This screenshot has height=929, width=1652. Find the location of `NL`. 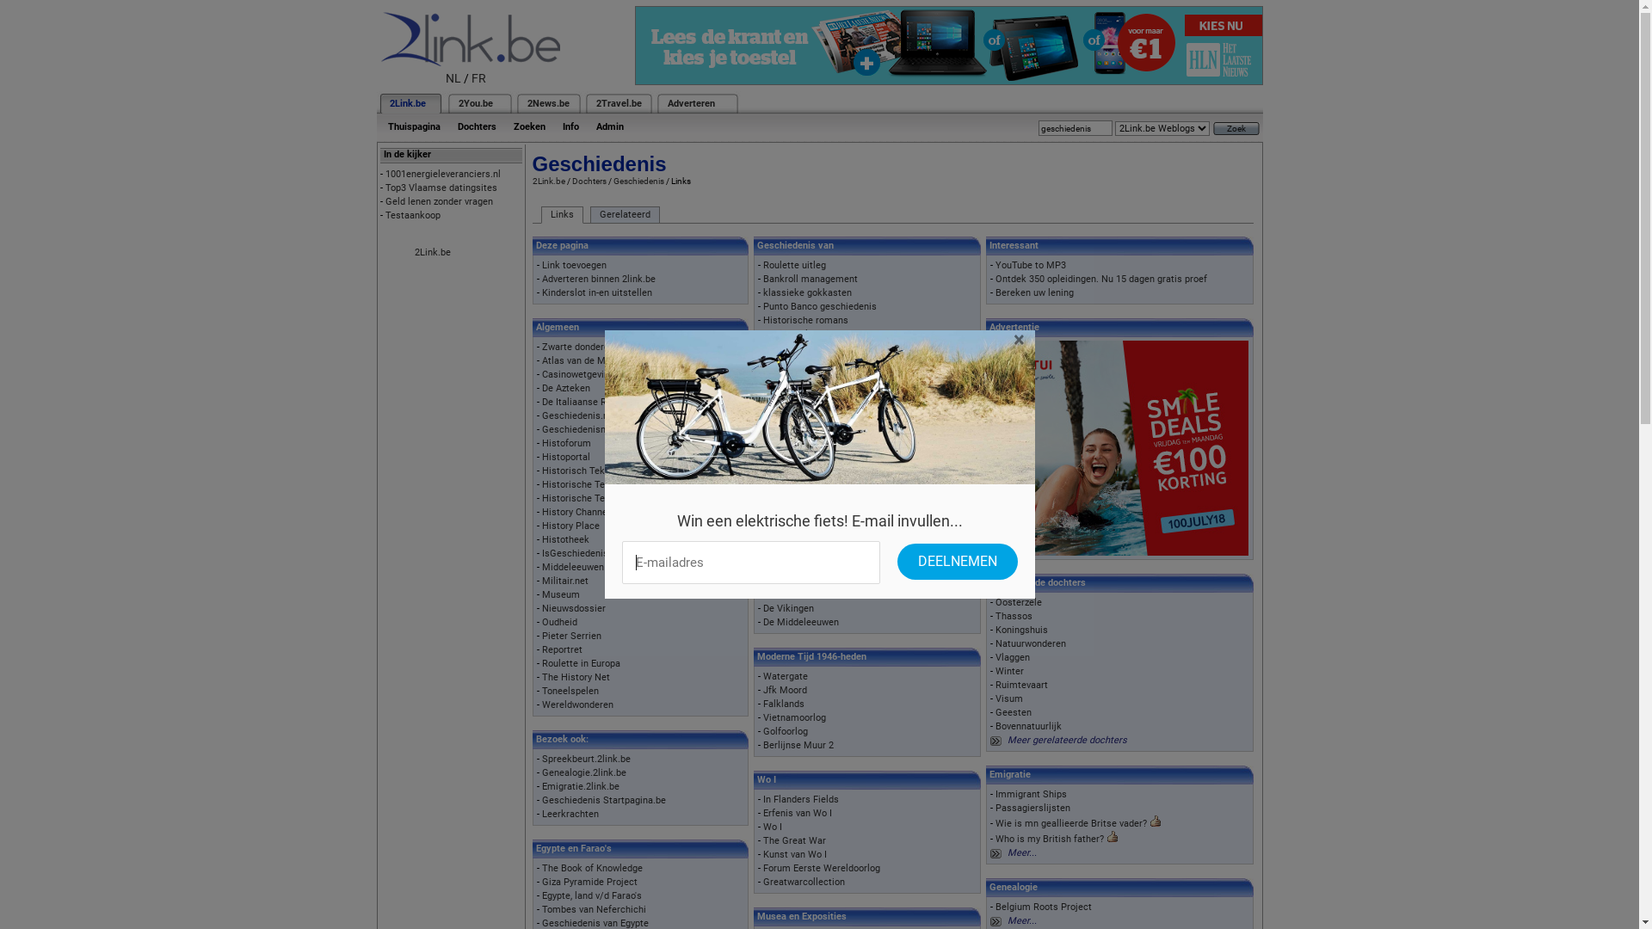

NL is located at coordinates (453, 78).